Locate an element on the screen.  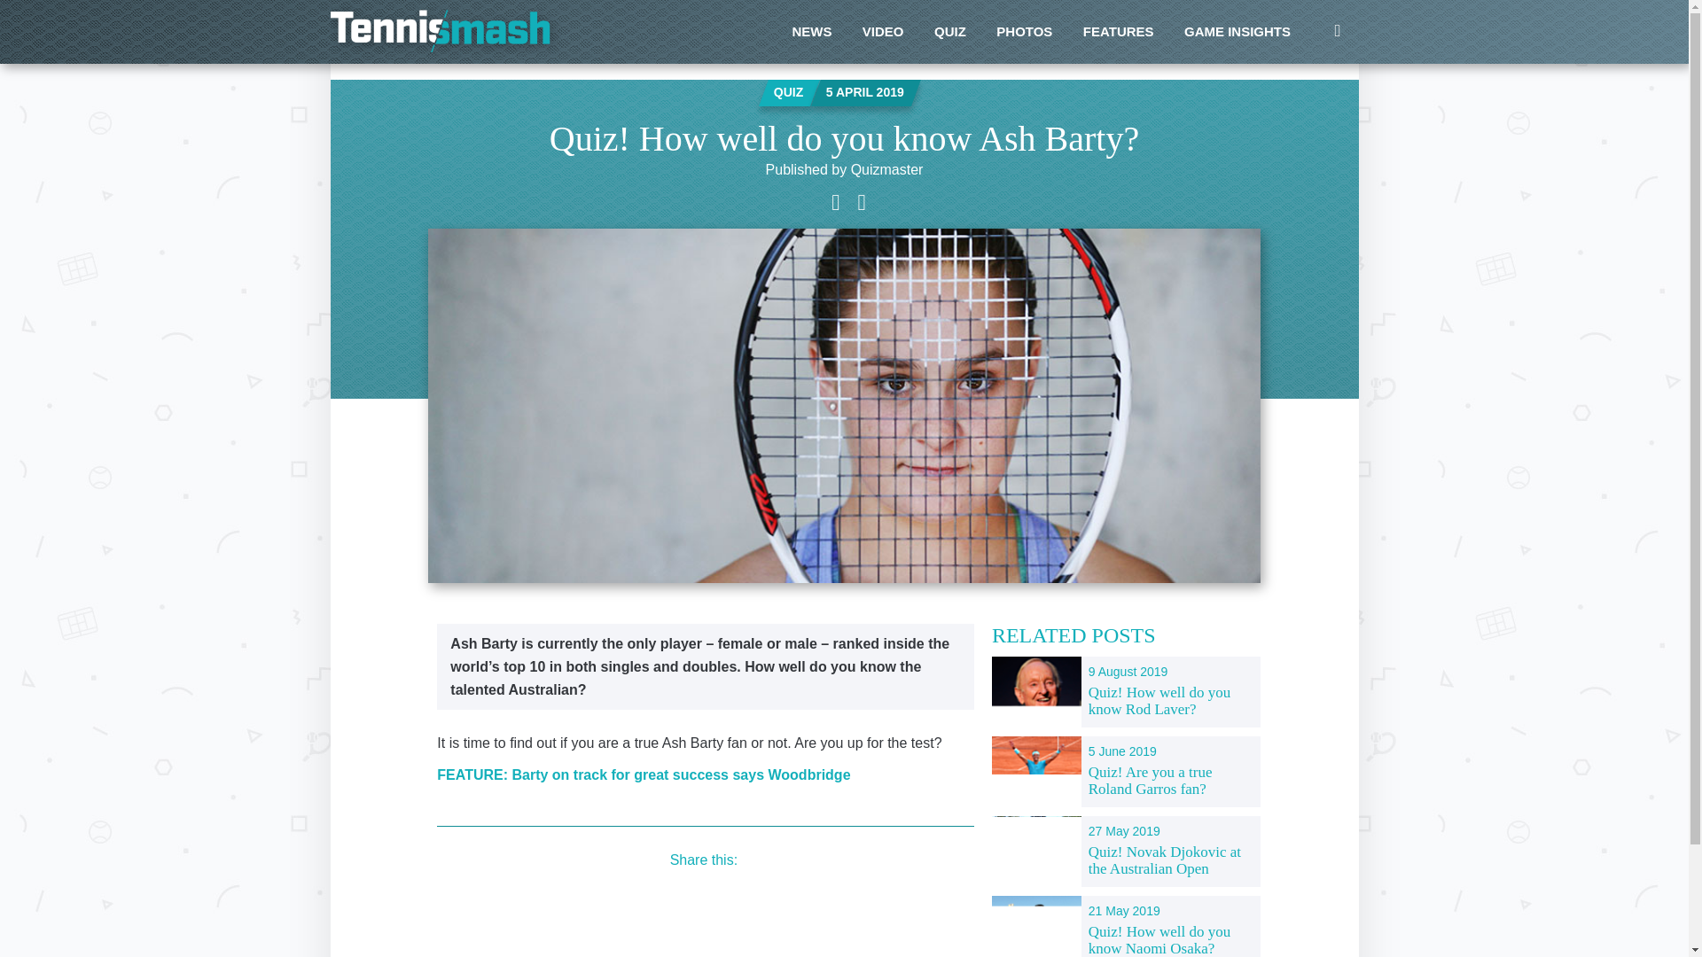
View all posts in Quiz is located at coordinates (789, 92).